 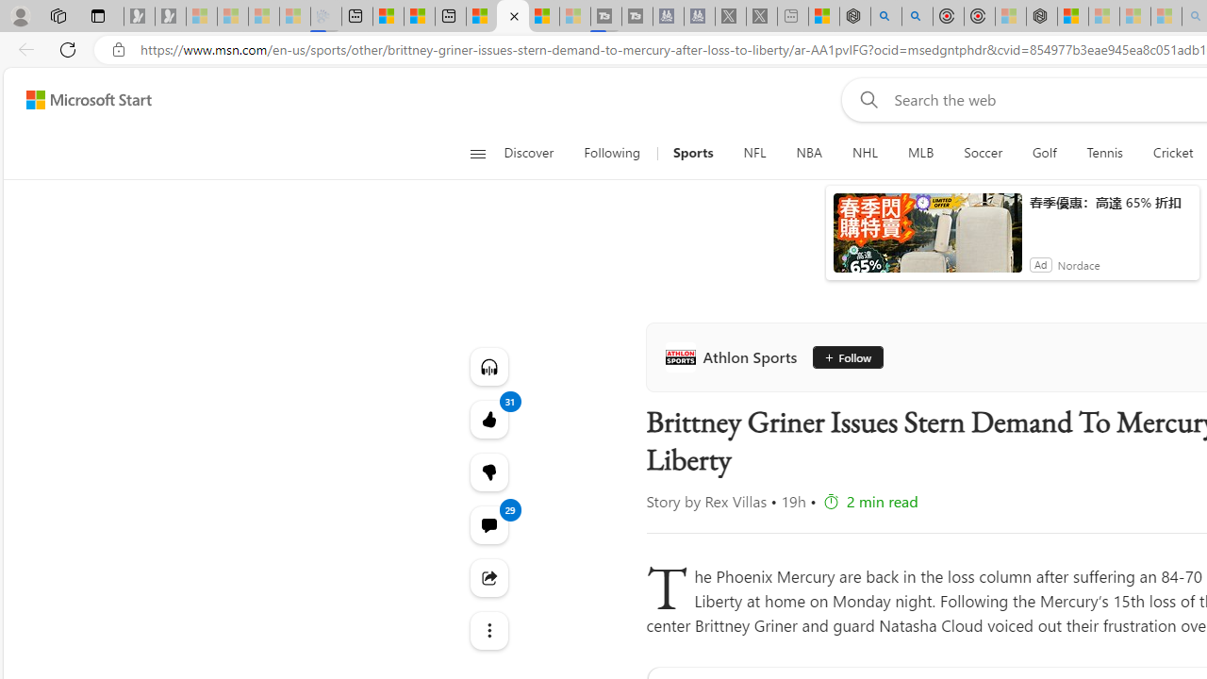 I want to click on X - Sleeping, so click(x=762, y=17).